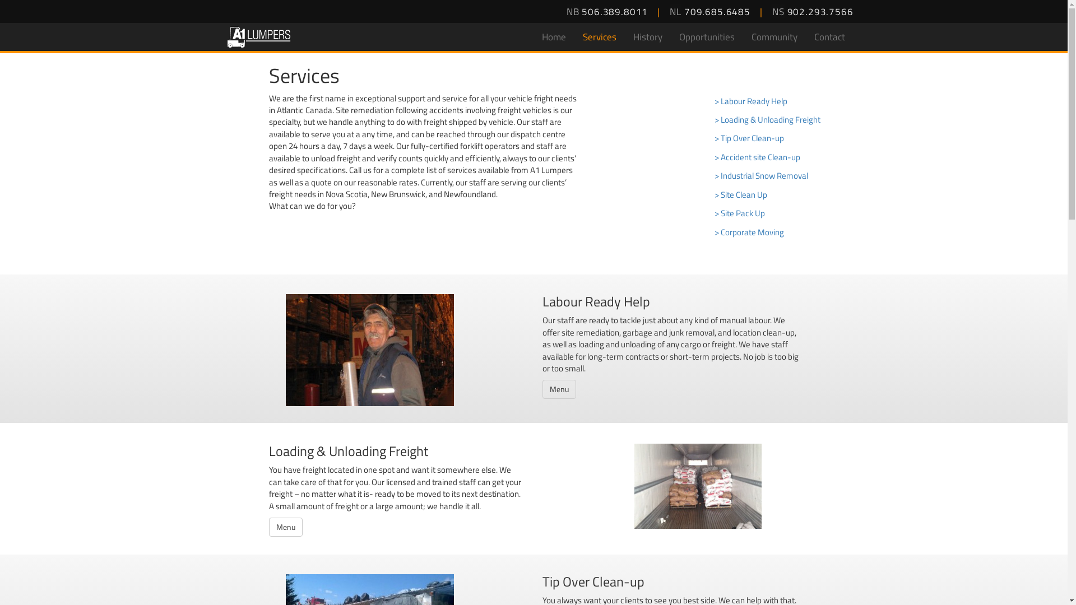 This screenshot has height=605, width=1076. What do you see at coordinates (259, 37) in the screenshot?
I see `A1Lumpers` at bounding box center [259, 37].